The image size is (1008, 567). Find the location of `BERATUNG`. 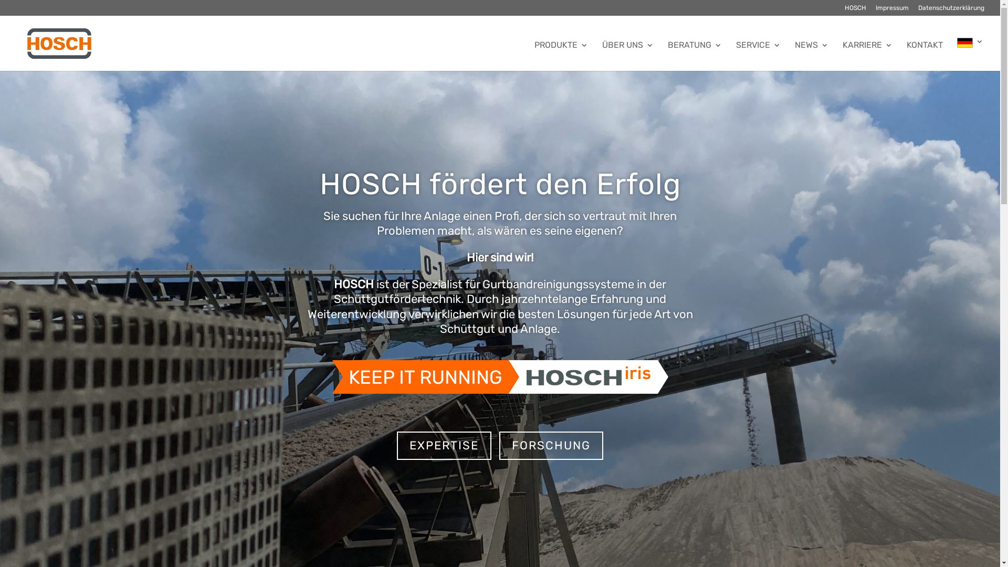

BERATUNG is located at coordinates (695, 56).